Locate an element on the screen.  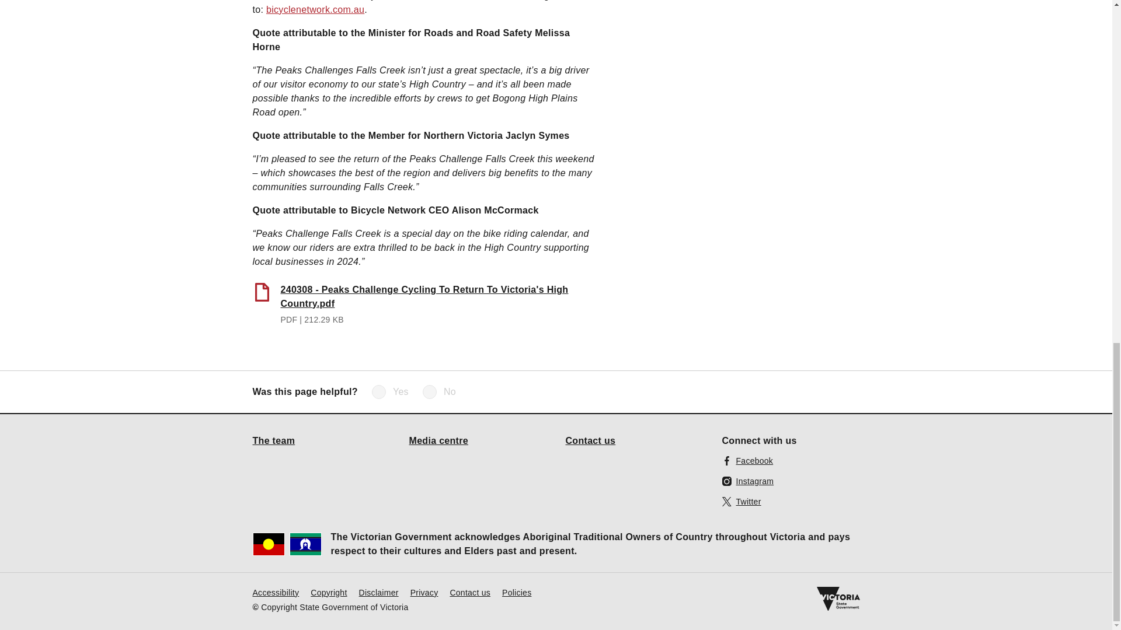
Contact us is located at coordinates (469, 591).